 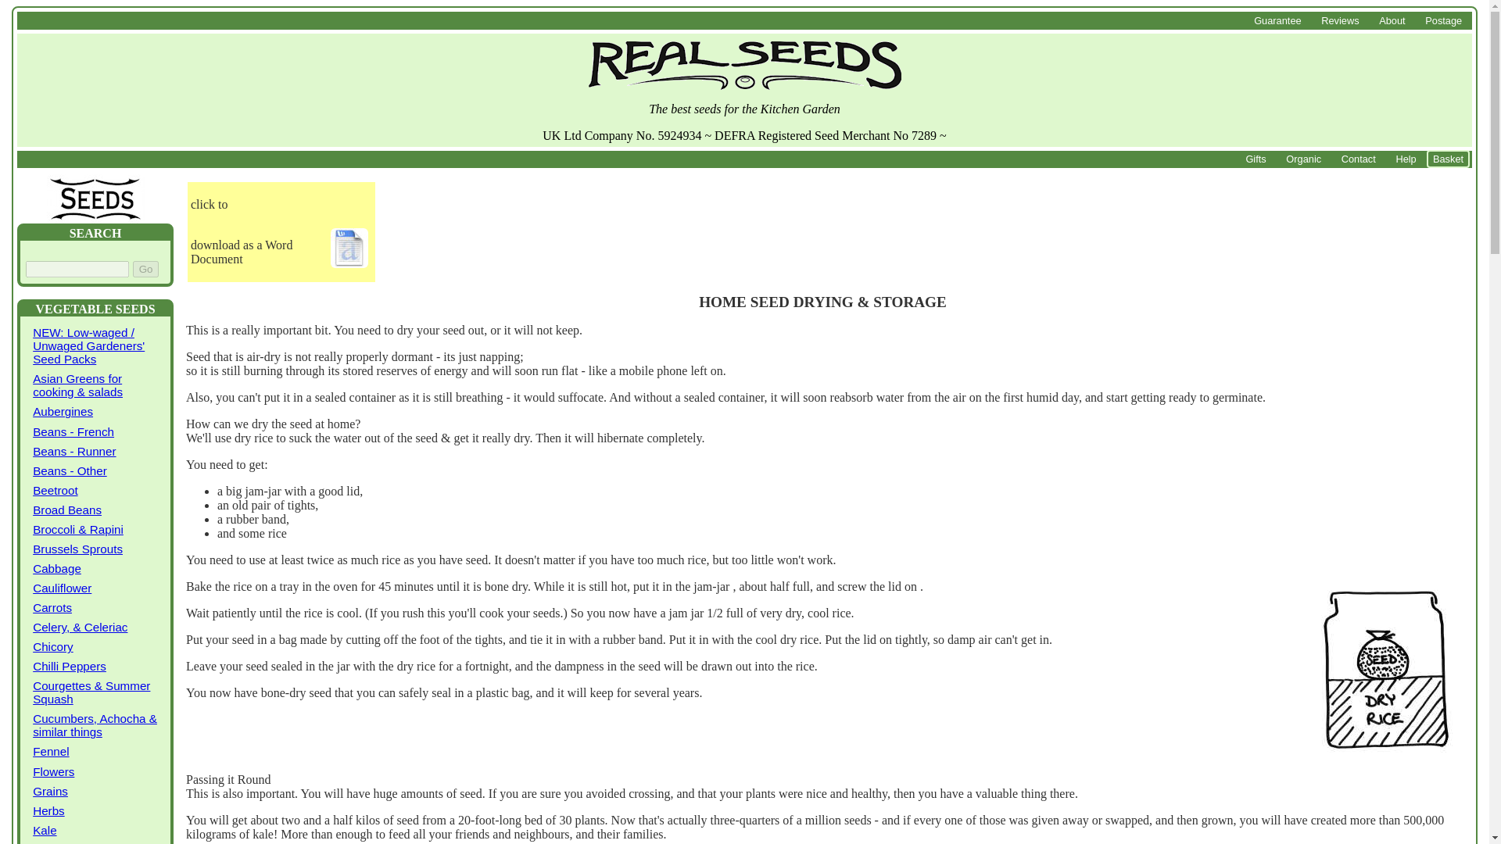 I want to click on Brussels Sprouts, so click(x=95, y=549).